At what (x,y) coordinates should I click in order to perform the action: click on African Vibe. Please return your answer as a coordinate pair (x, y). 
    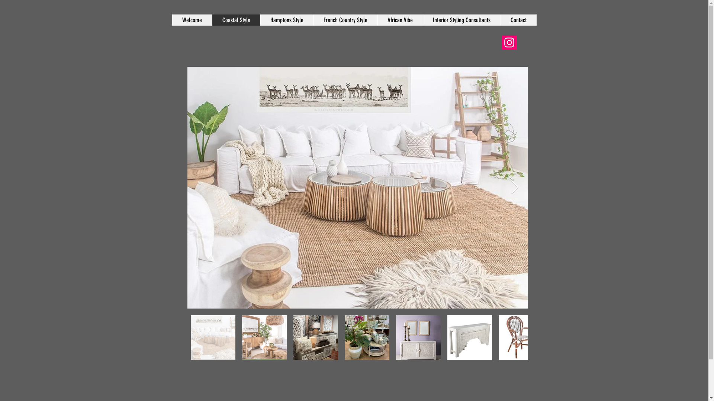
    Looking at the image, I should click on (399, 20).